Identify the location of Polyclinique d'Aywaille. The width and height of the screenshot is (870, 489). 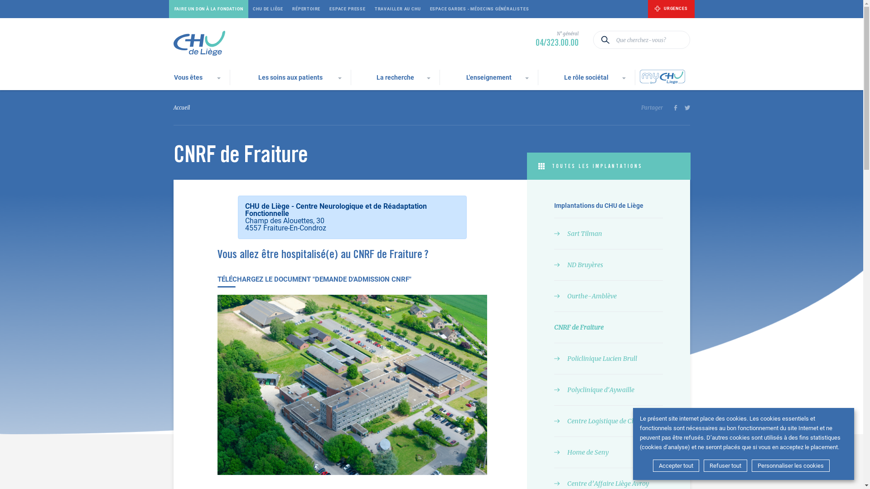
(608, 390).